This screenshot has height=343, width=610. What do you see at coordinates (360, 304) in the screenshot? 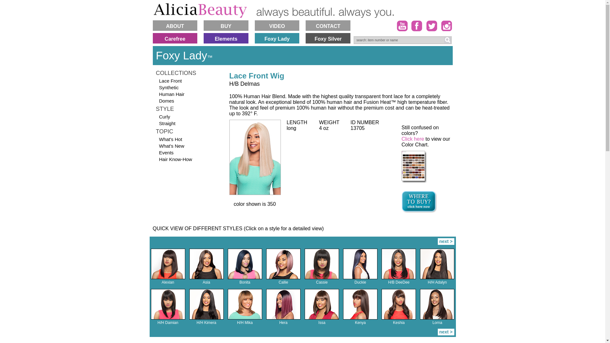
I see `Kenya` at bounding box center [360, 304].